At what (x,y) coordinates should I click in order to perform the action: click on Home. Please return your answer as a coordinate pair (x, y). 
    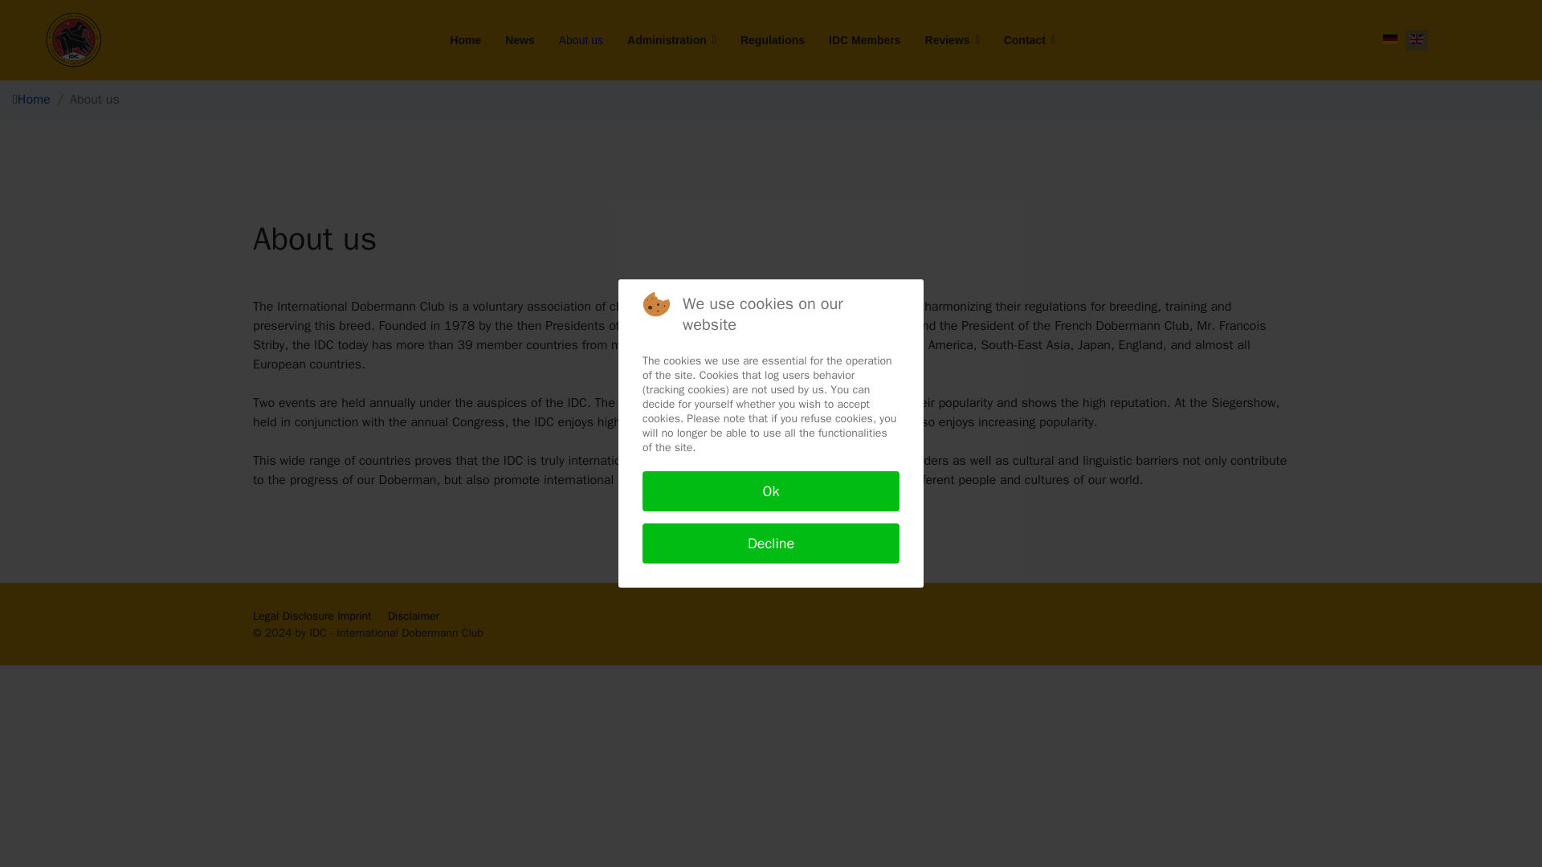
    Looking at the image, I should click on (34, 100).